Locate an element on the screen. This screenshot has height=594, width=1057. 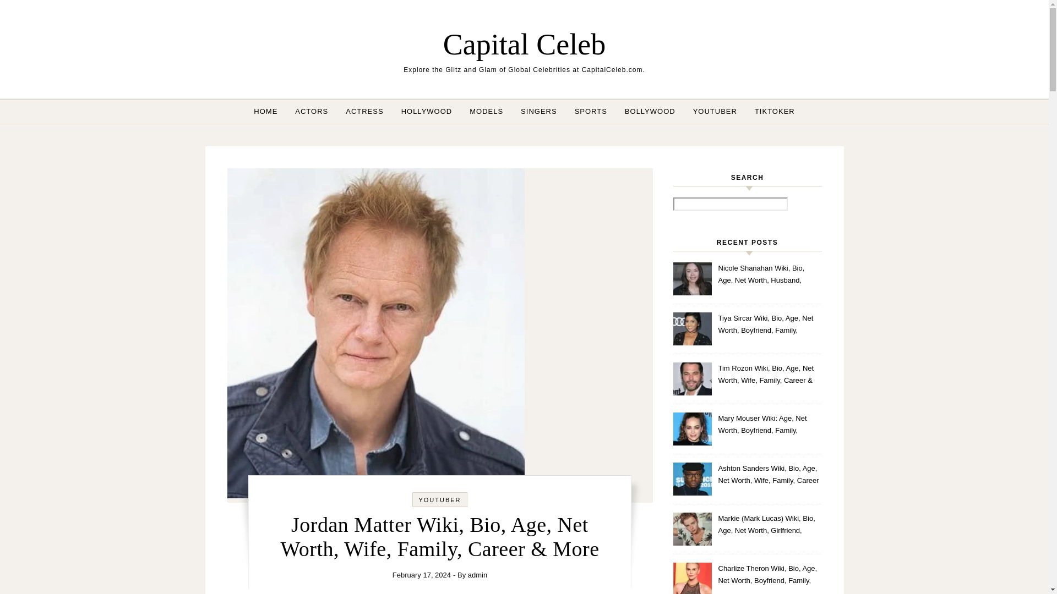
Capital Celeb is located at coordinates (524, 44).